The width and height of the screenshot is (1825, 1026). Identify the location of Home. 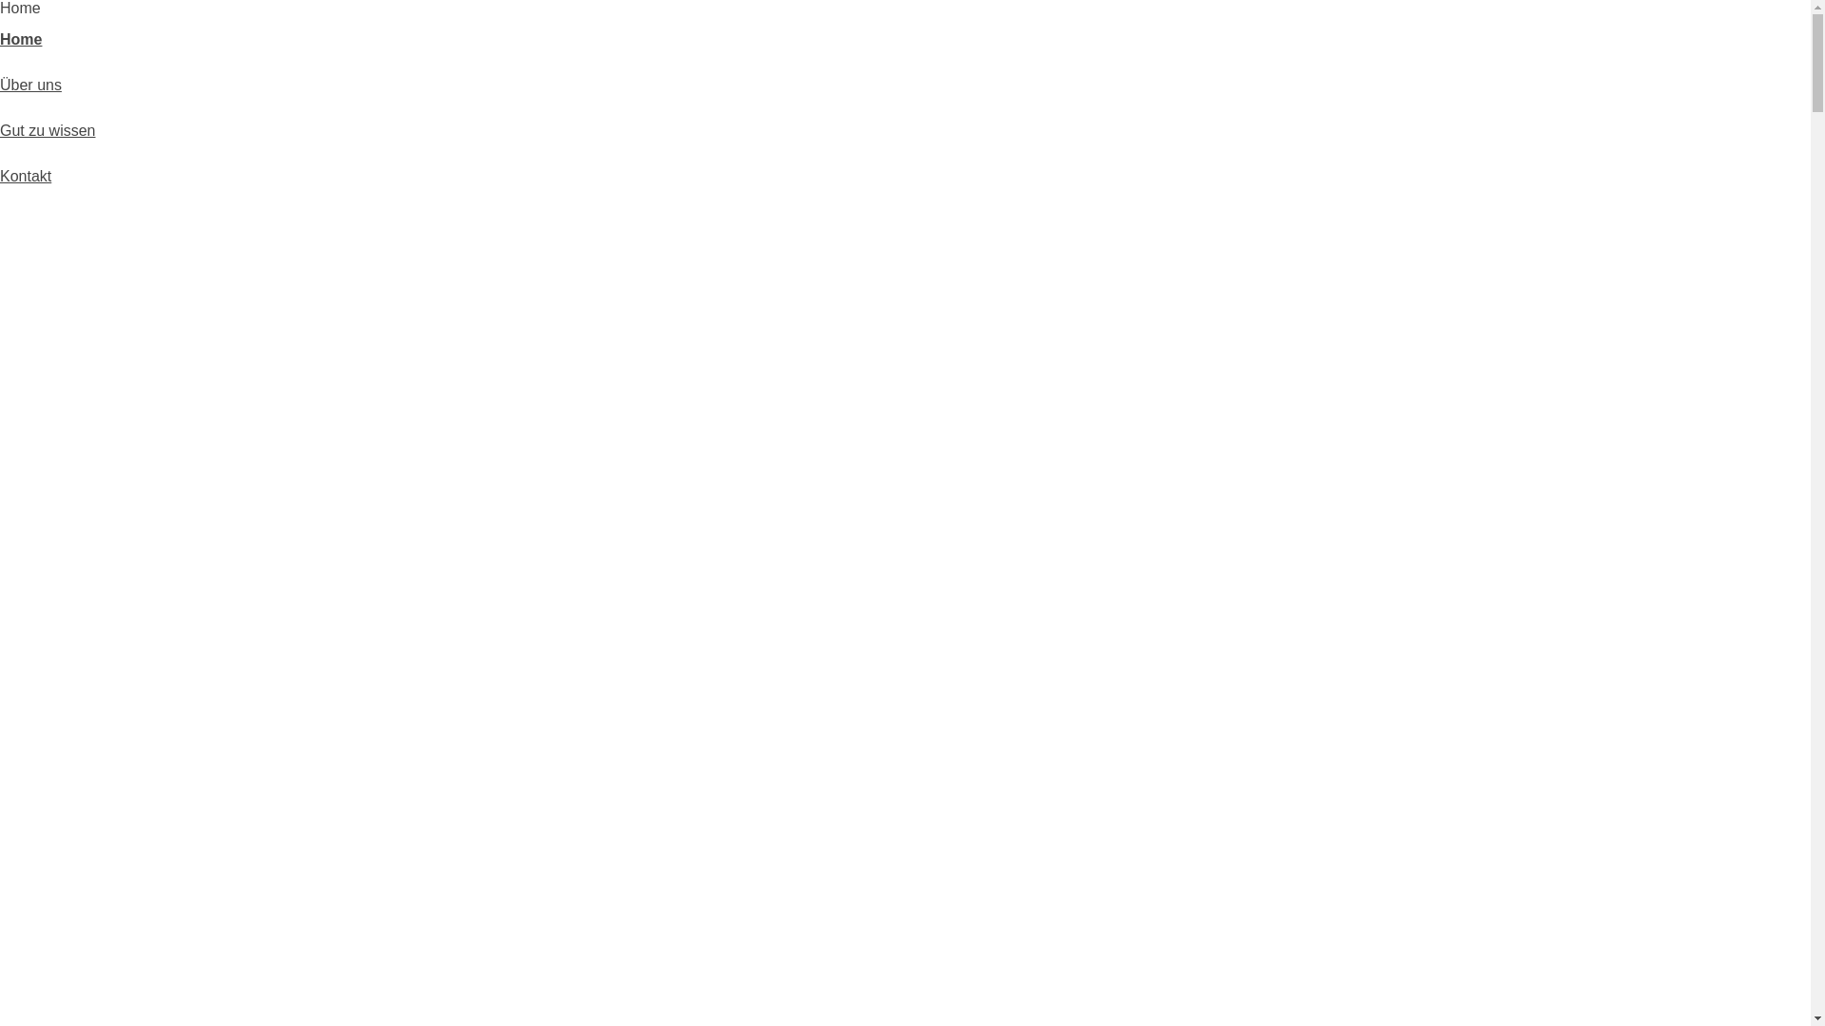
(21, 40).